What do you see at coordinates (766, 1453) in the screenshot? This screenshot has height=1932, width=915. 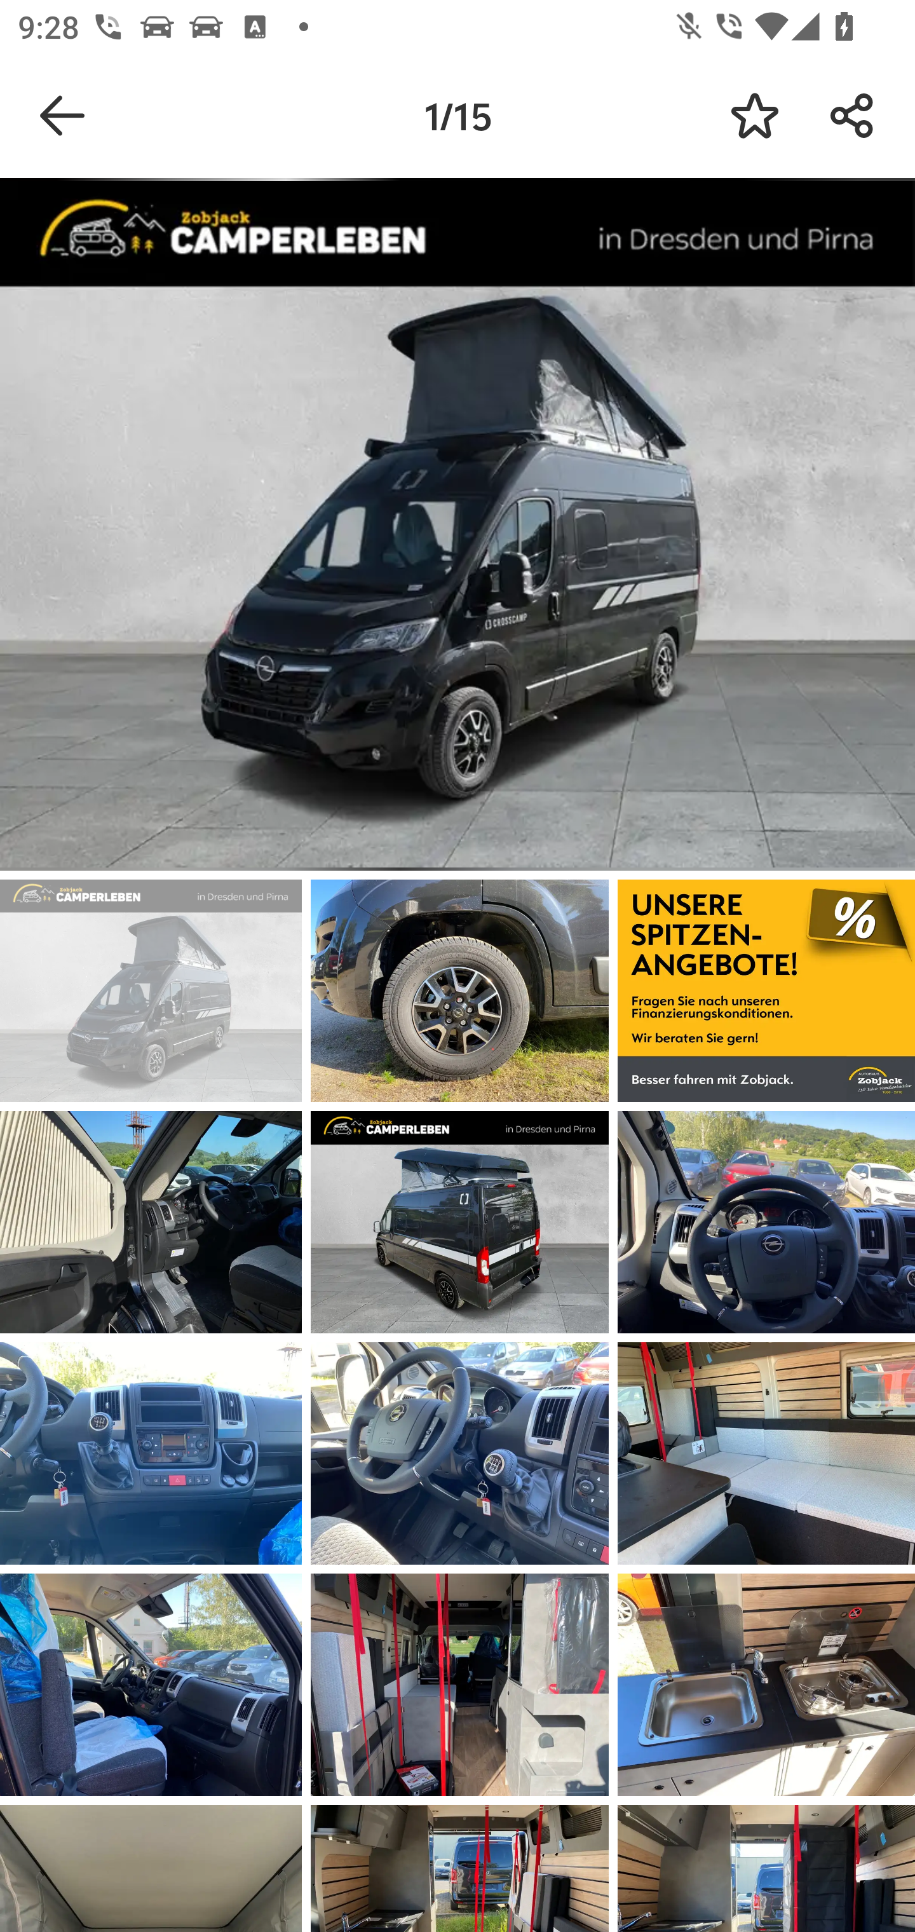 I see `image` at bounding box center [766, 1453].